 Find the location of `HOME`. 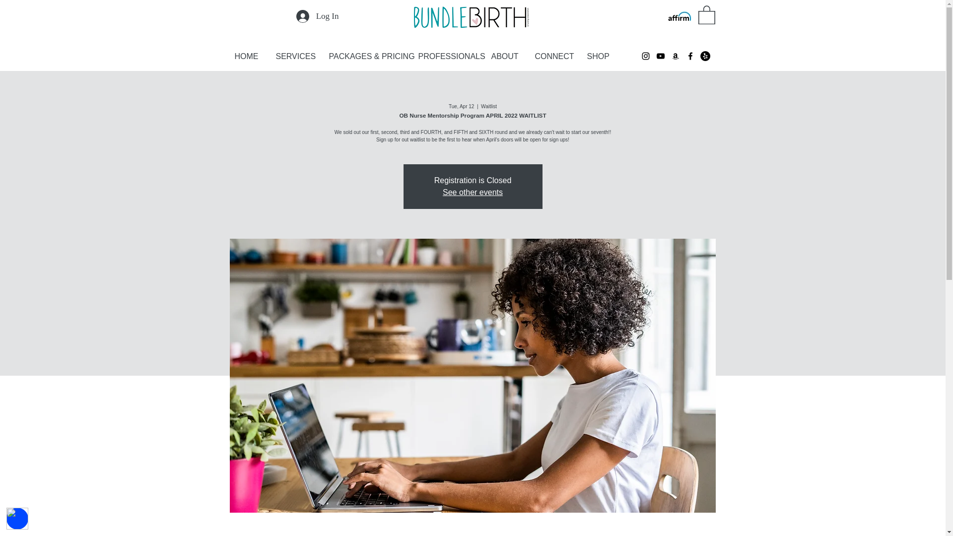

HOME is located at coordinates (250, 57).